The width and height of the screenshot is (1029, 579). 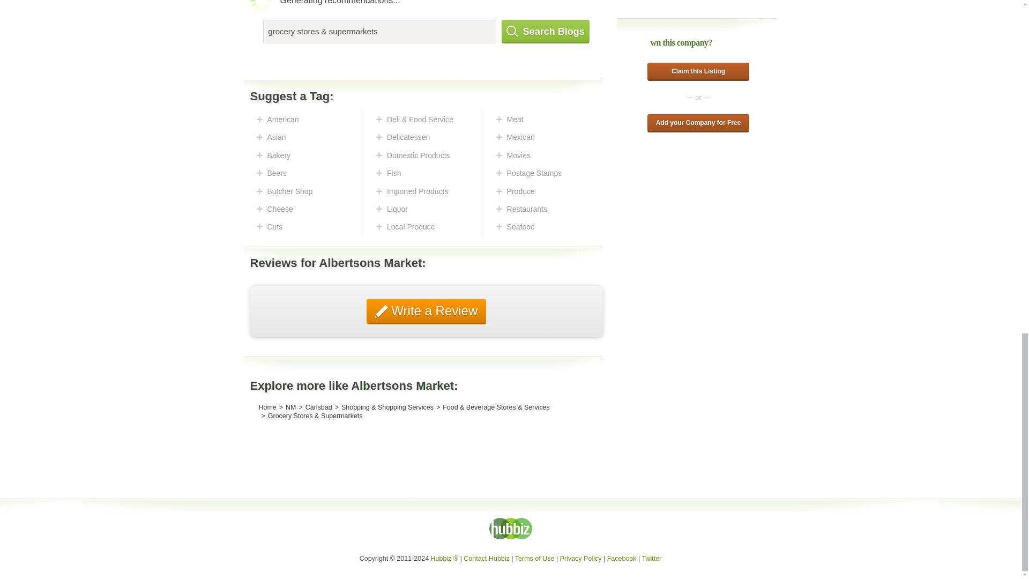 I want to click on Write a Review, so click(x=427, y=311).